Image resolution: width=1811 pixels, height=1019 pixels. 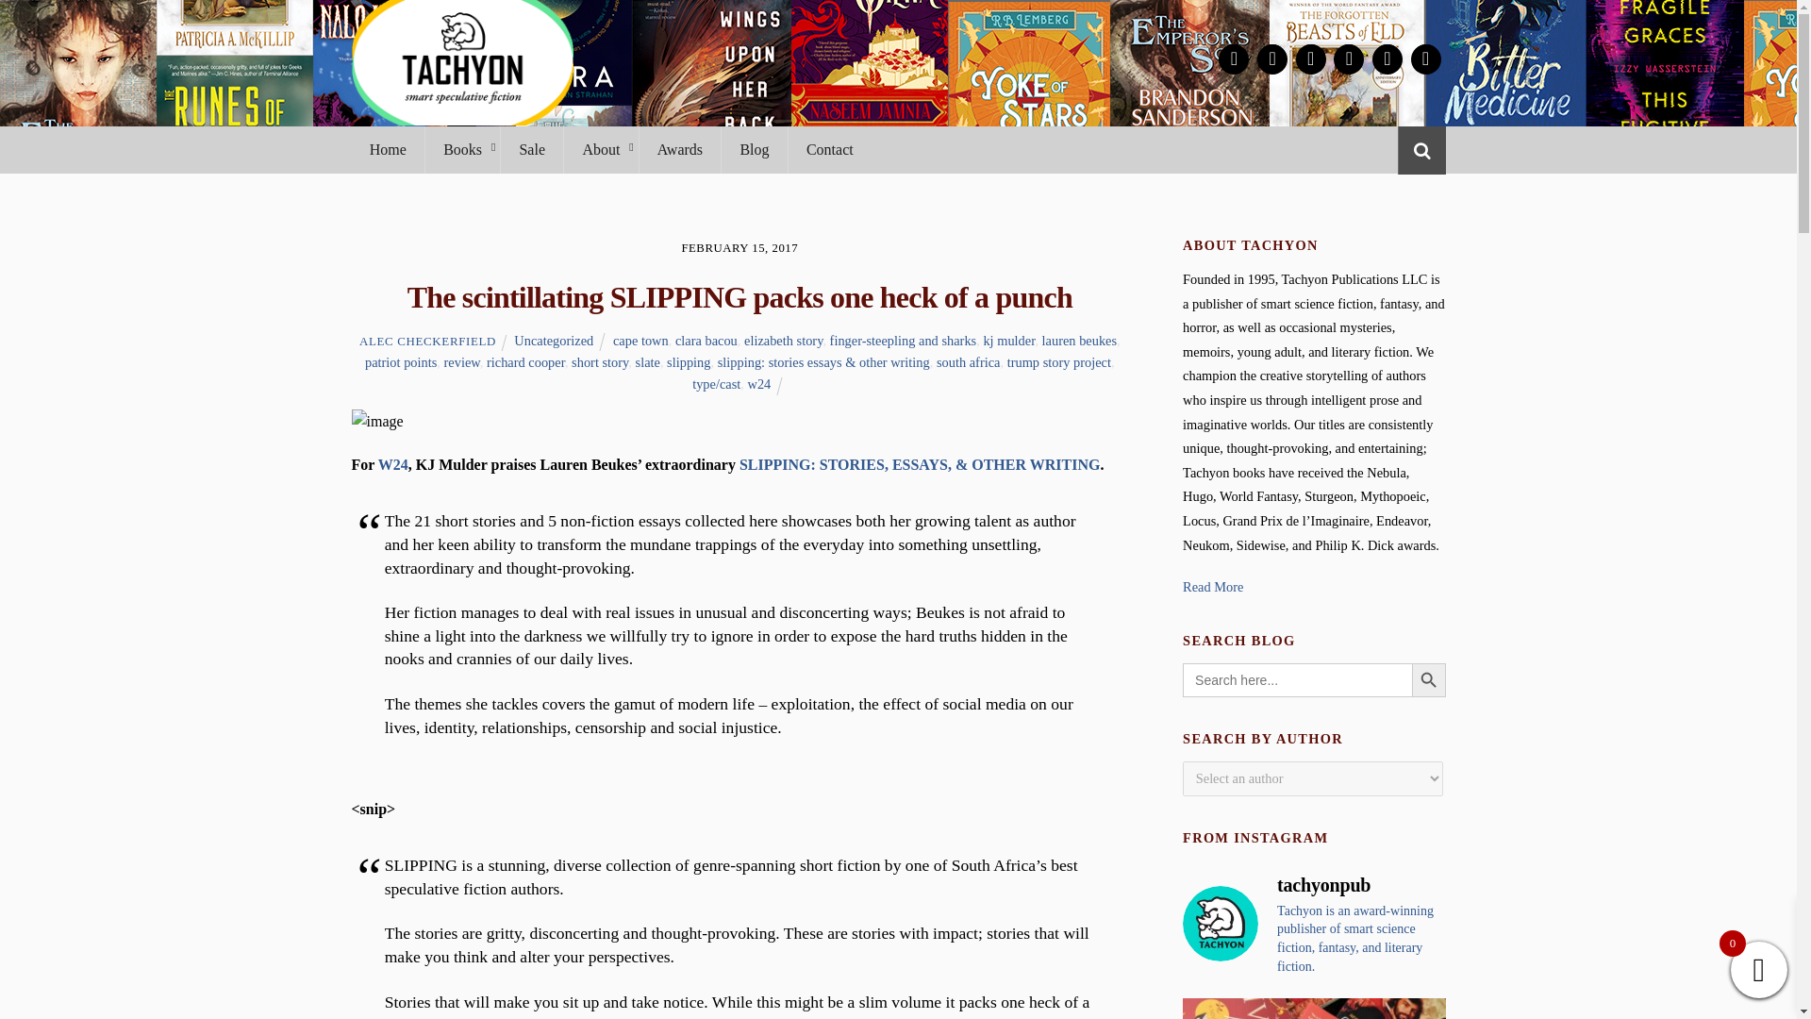 I want to click on Contact, so click(x=829, y=149).